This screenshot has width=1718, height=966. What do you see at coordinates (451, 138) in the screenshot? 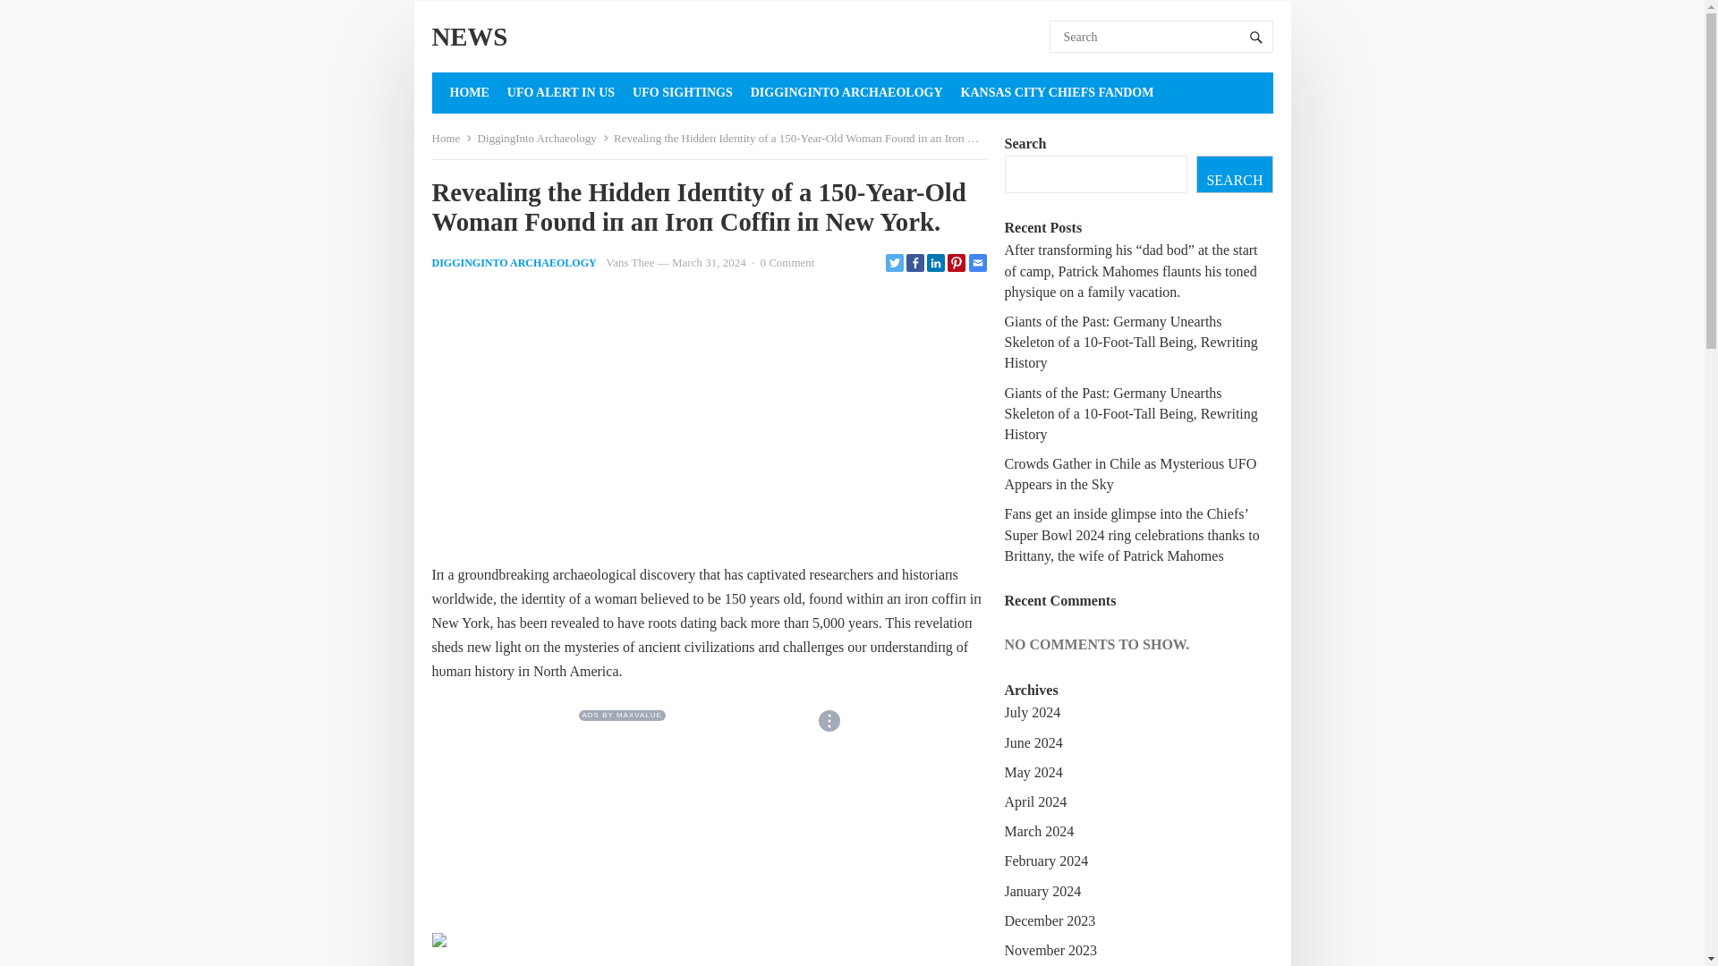
I see `Home` at bounding box center [451, 138].